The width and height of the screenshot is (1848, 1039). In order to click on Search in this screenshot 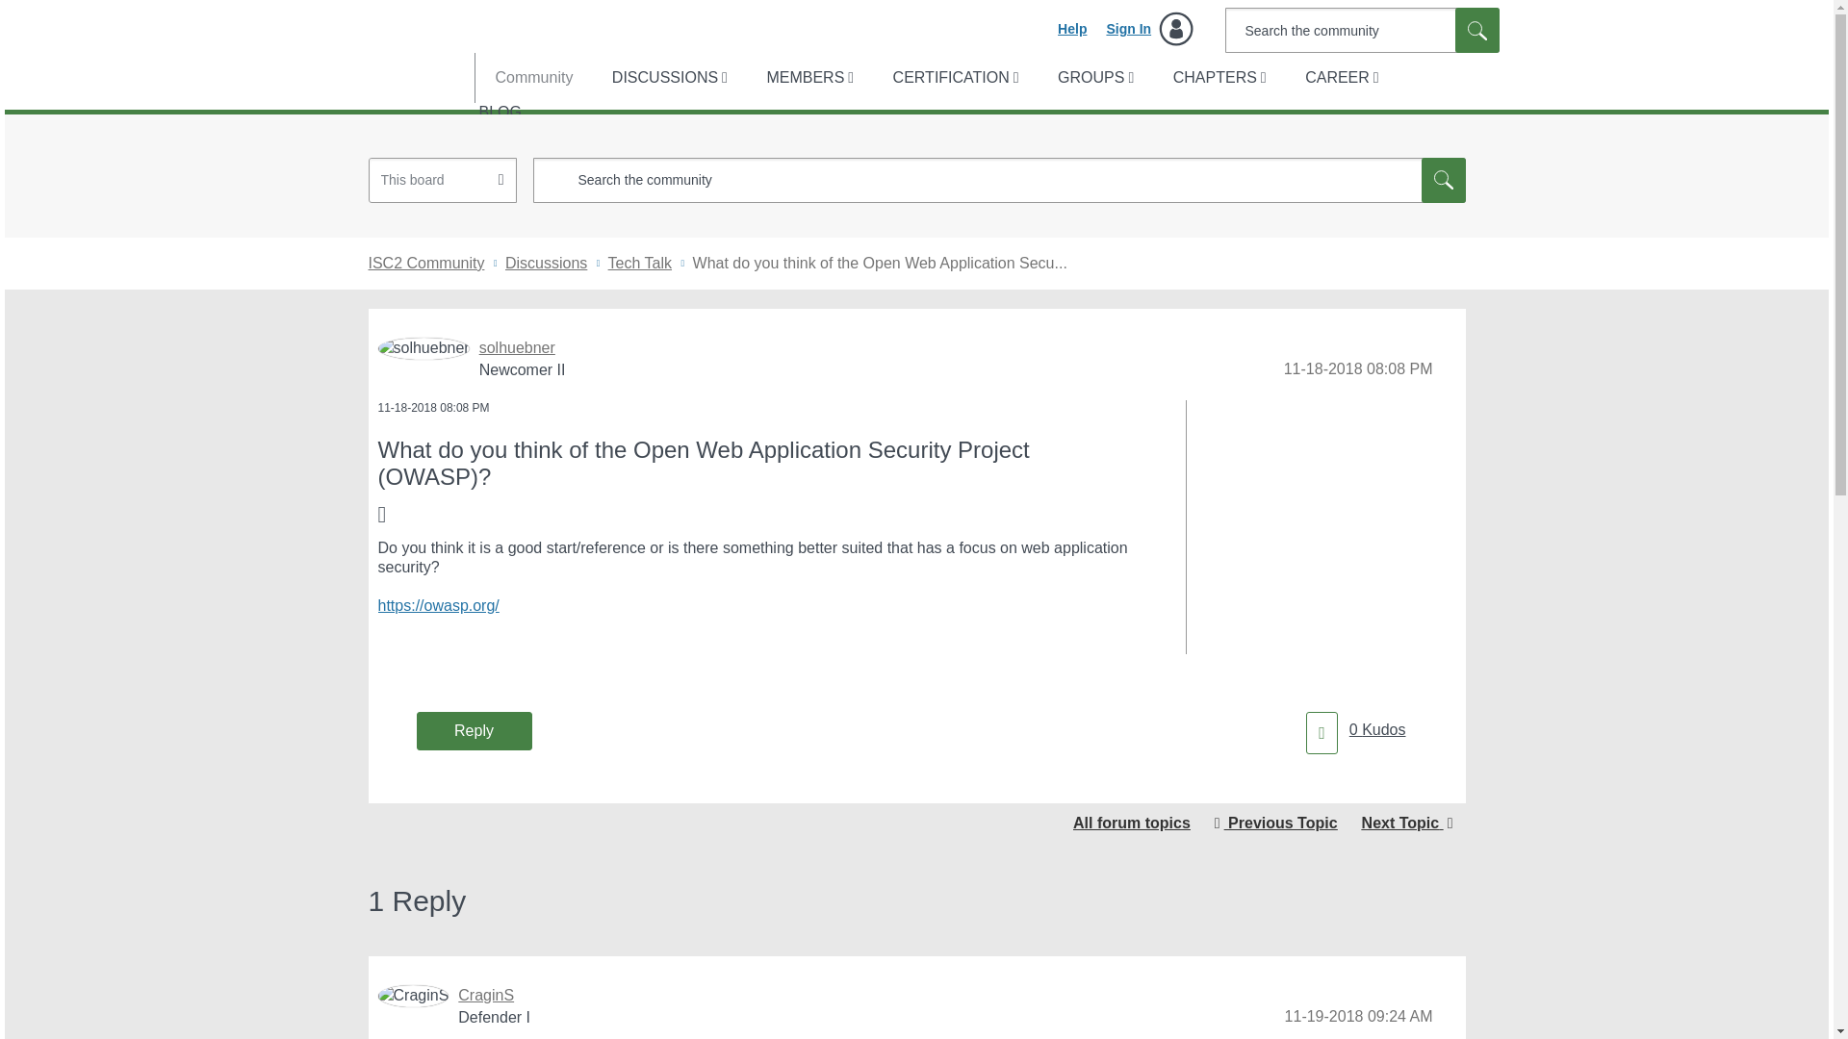, I will do `click(1443, 180)`.